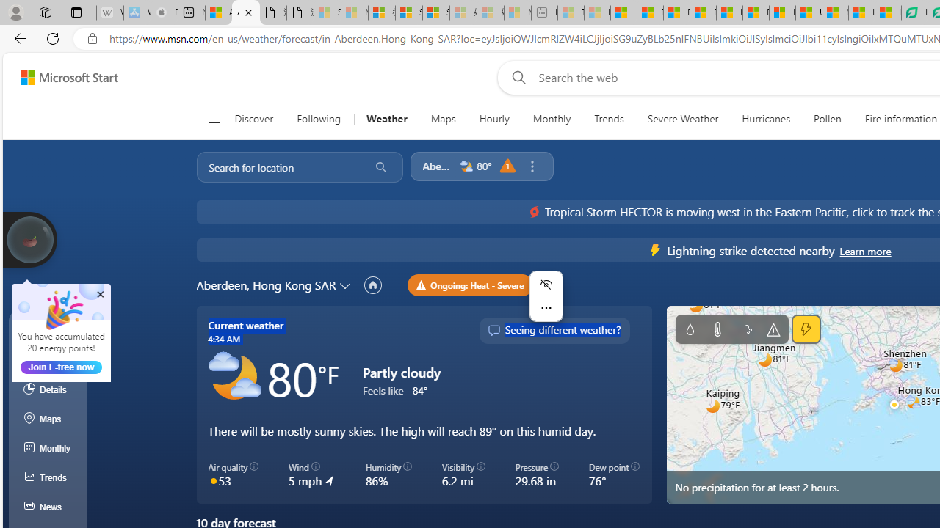 This screenshot has width=940, height=528. What do you see at coordinates (554, 330) in the screenshot?
I see `Seeing different weather?` at bounding box center [554, 330].